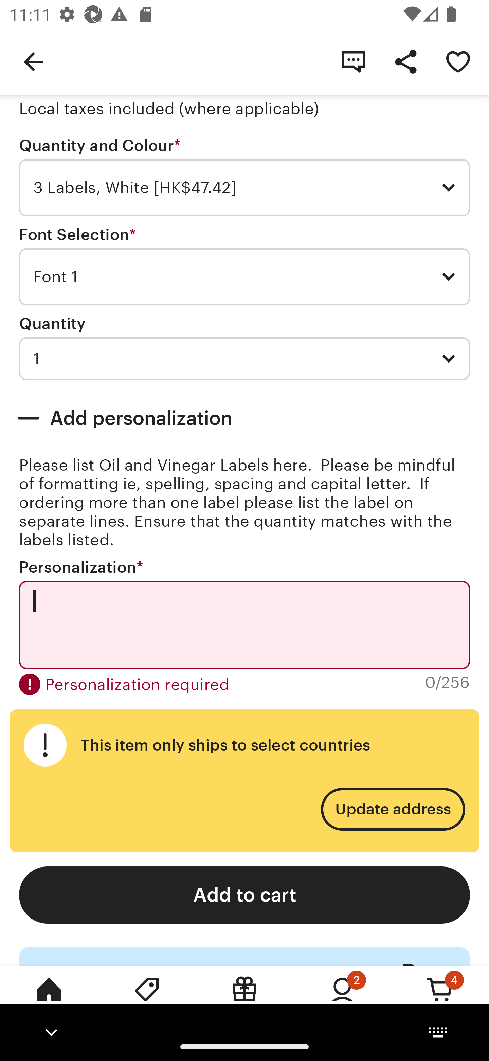  What do you see at coordinates (353, 61) in the screenshot?
I see `Contact shop` at bounding box center [353, 61].